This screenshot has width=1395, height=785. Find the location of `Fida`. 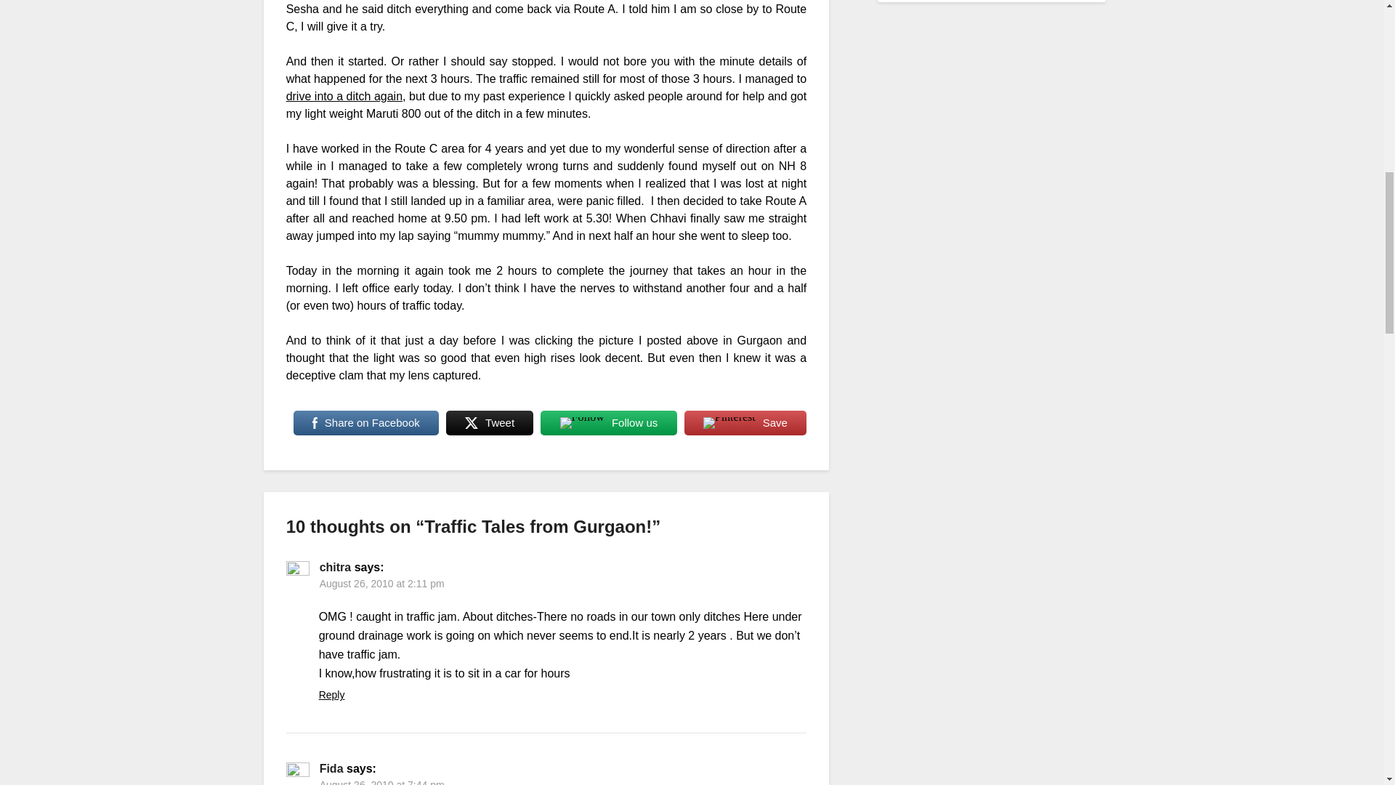

Fida is located at coordinates (331, 768).